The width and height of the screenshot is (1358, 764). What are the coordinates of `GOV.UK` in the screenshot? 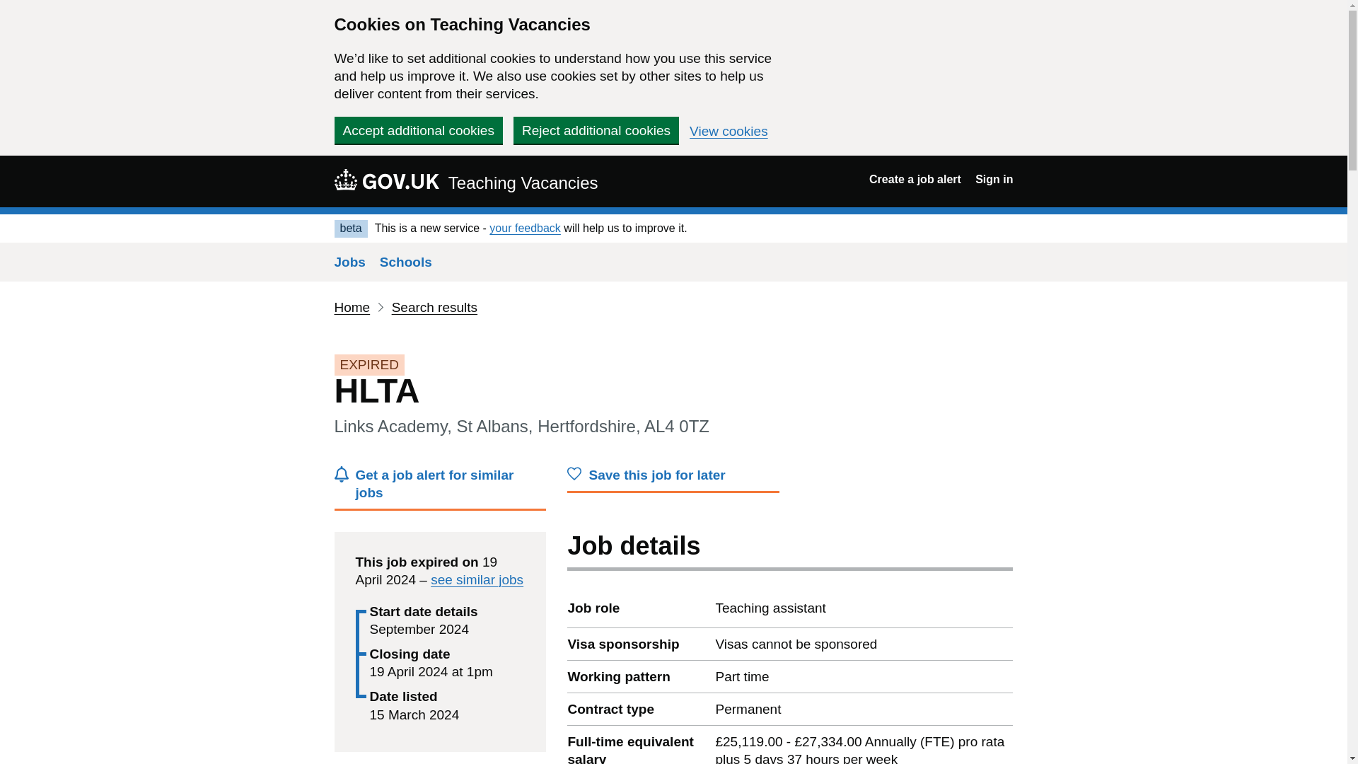 It's located at (386, 179).